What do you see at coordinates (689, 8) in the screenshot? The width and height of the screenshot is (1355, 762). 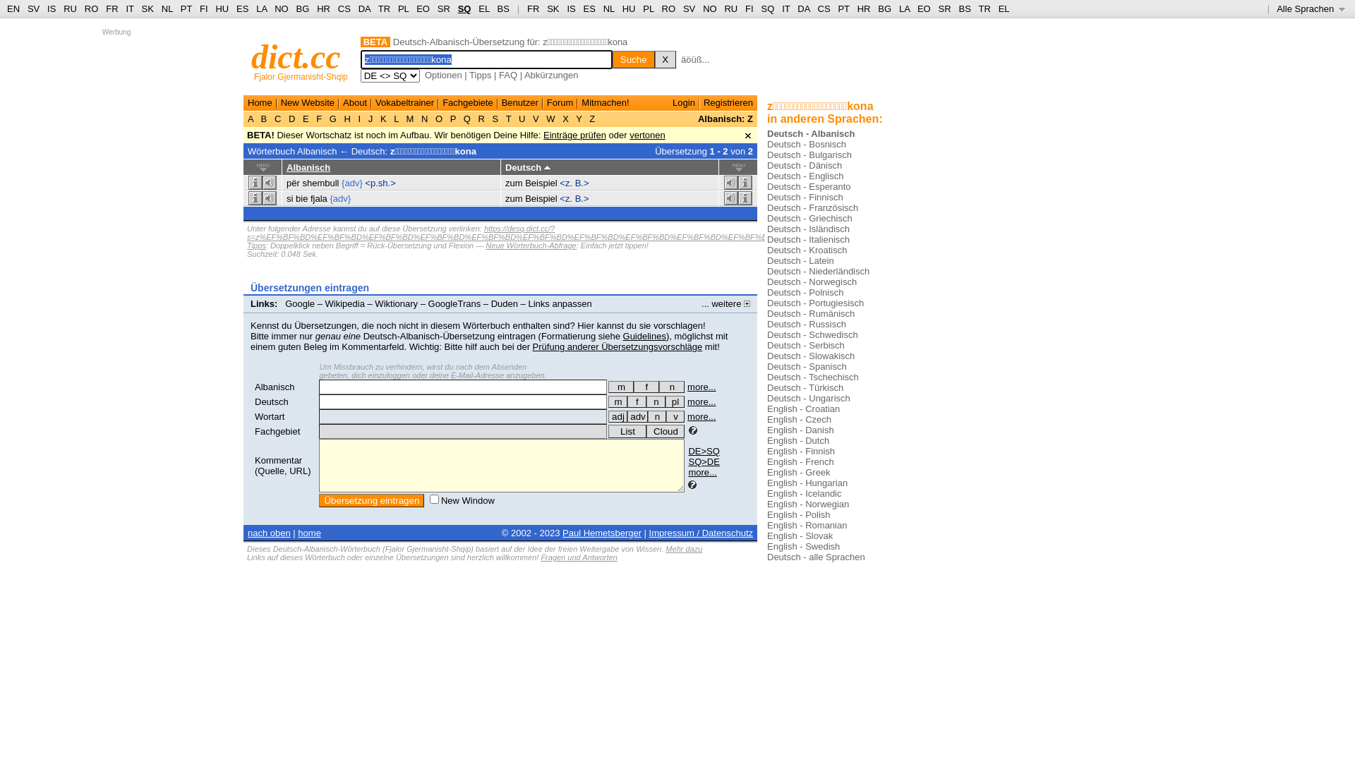 I see `SV` at bounding box center [689, 8].